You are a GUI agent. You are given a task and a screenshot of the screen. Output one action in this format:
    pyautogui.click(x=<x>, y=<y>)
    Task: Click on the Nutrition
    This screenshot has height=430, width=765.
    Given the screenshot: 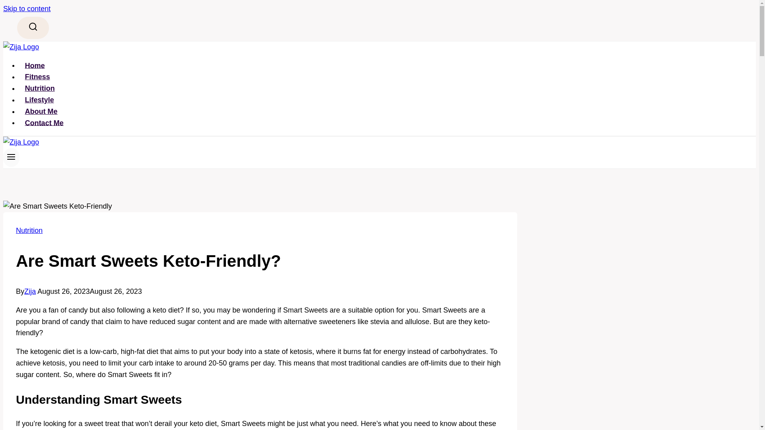 What is the action you would take?
    pyautogui.click(x=40, y=88)
    